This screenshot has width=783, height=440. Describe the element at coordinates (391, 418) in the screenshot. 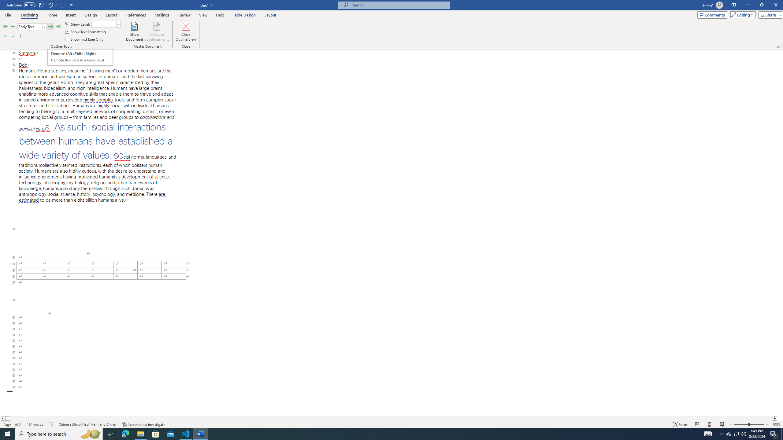

I see `Page right` at that location.